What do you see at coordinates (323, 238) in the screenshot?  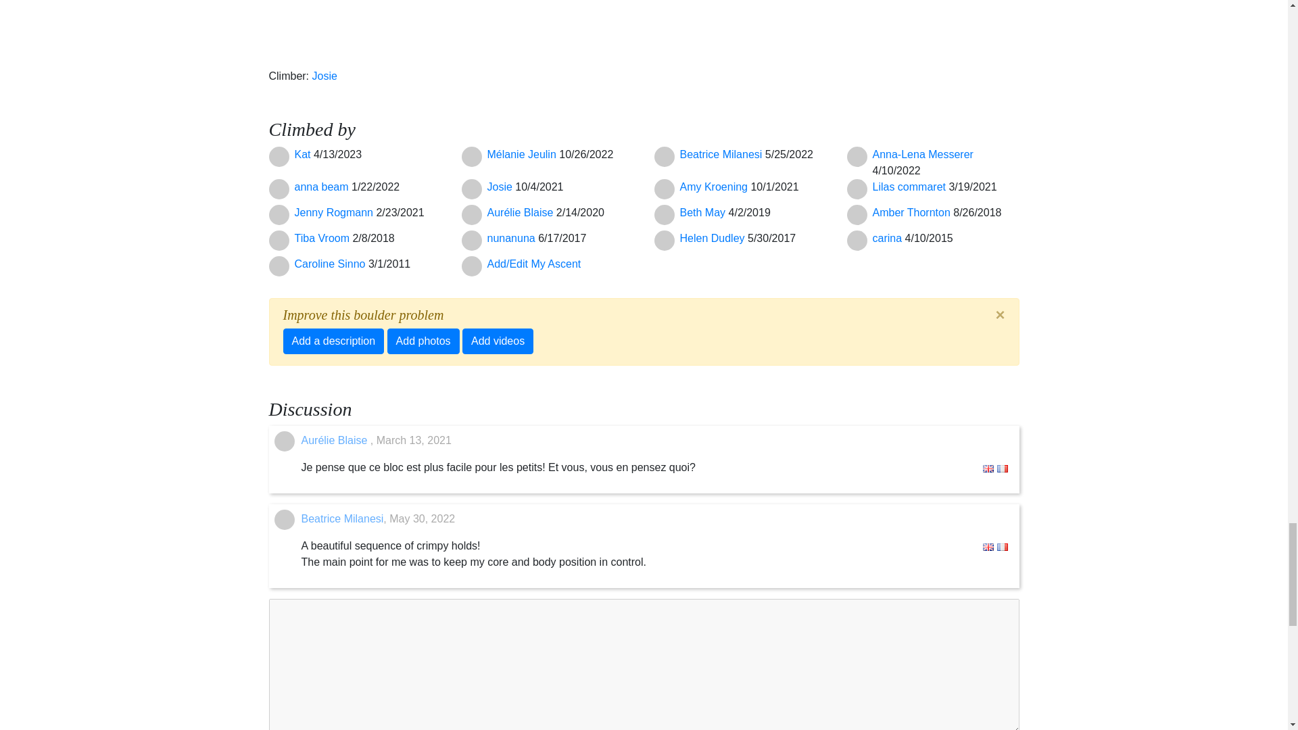 I see `Tiba Vroom` at bounding box center [323, 238].